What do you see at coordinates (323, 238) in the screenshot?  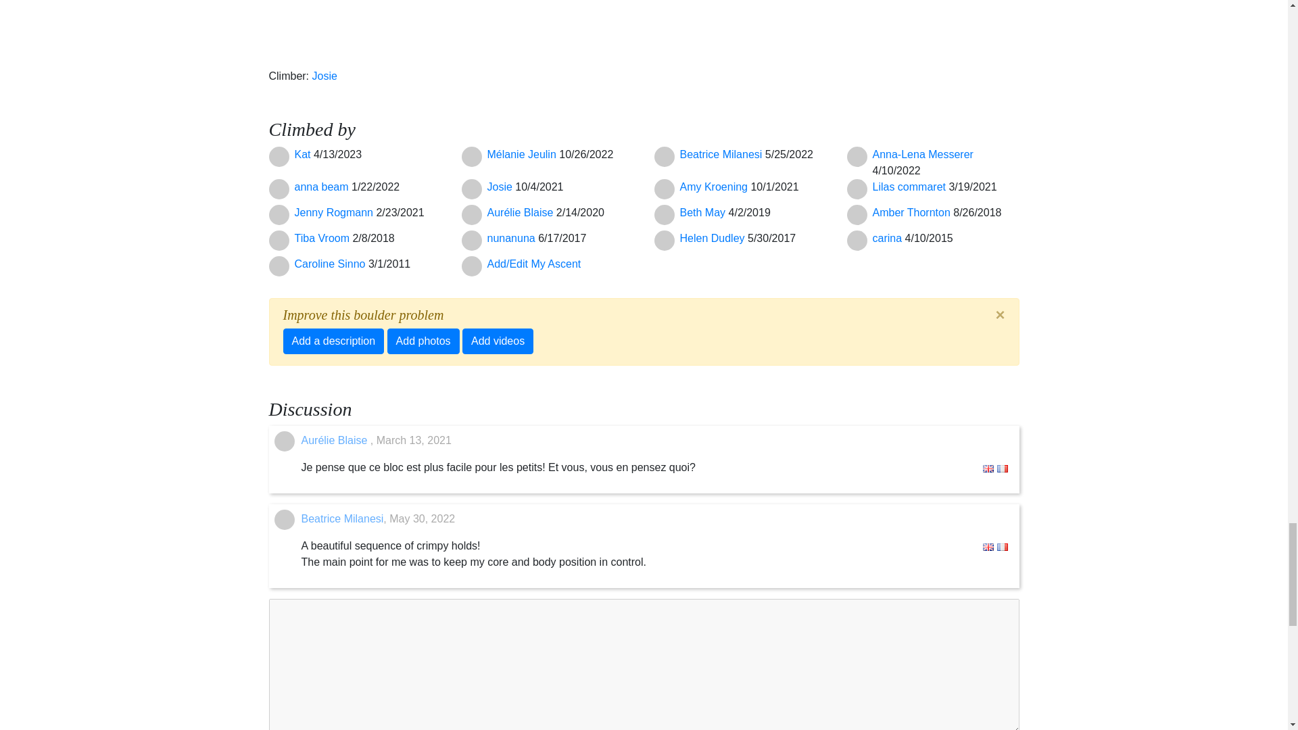 I see `Tiba Vroom` at bounding box center [323, 238].